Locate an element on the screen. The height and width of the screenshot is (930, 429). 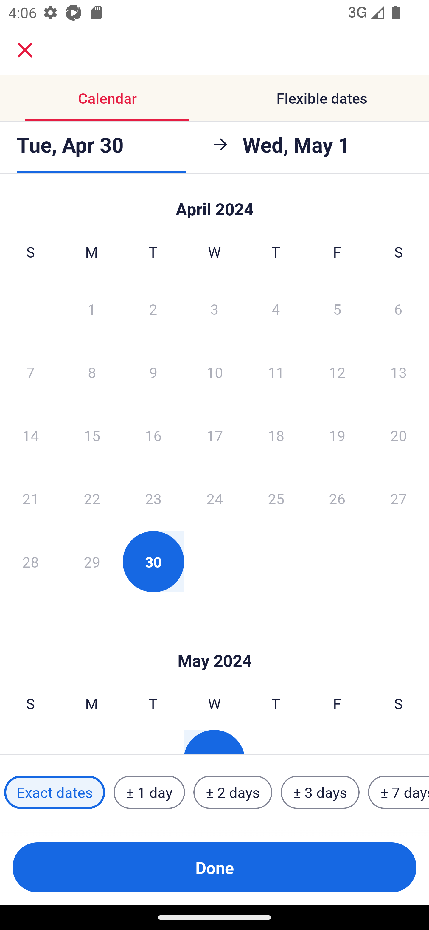
9 Tuesday, April 9, 2024 is located at coordinates (153, 372).